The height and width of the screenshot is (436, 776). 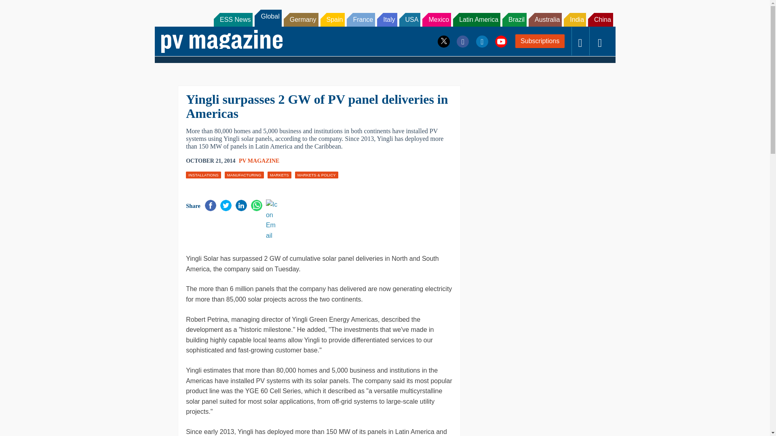 I want to click on Posts by pv magazine, so click(x=259, y=161).